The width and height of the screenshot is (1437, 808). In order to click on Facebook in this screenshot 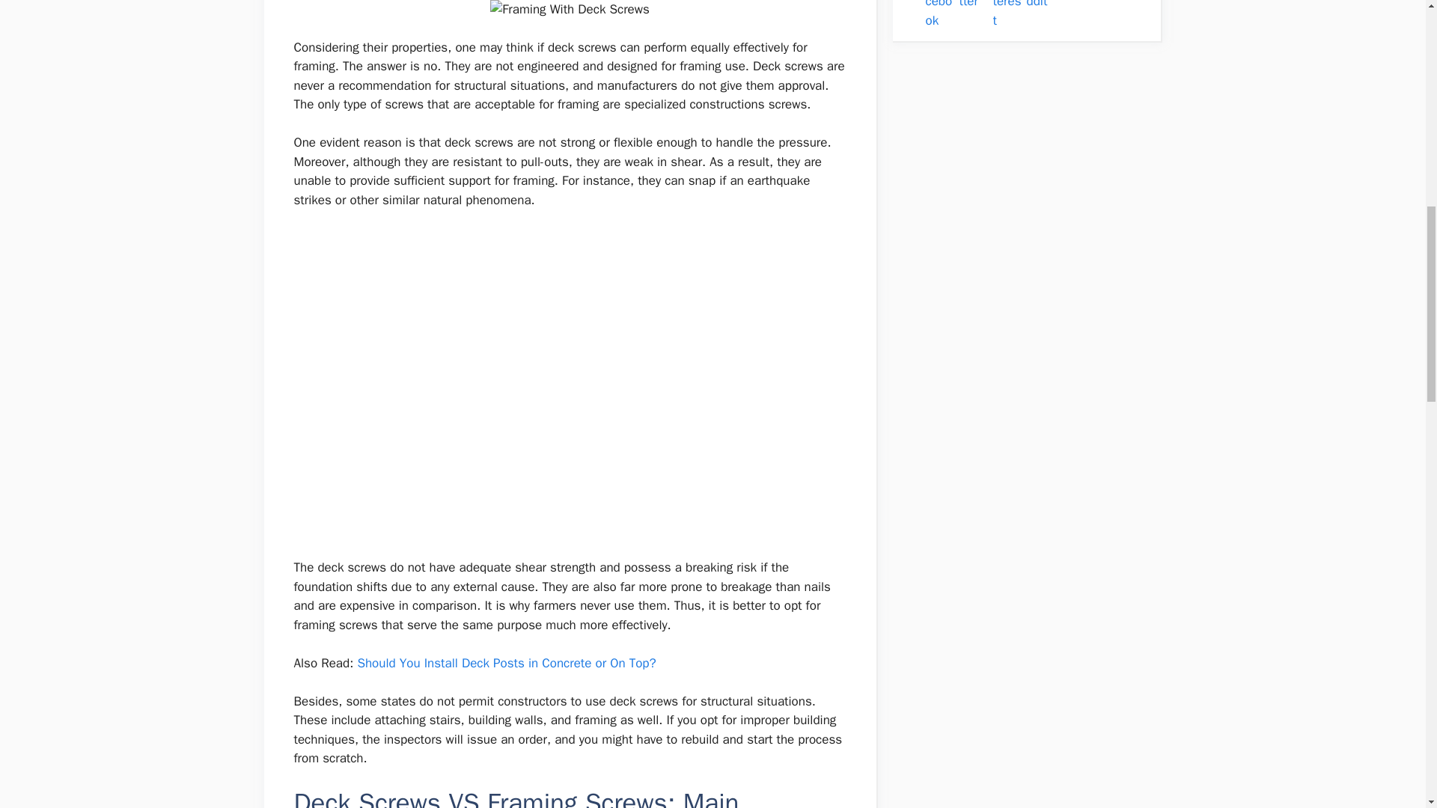, I will do `click(940, 15)`.